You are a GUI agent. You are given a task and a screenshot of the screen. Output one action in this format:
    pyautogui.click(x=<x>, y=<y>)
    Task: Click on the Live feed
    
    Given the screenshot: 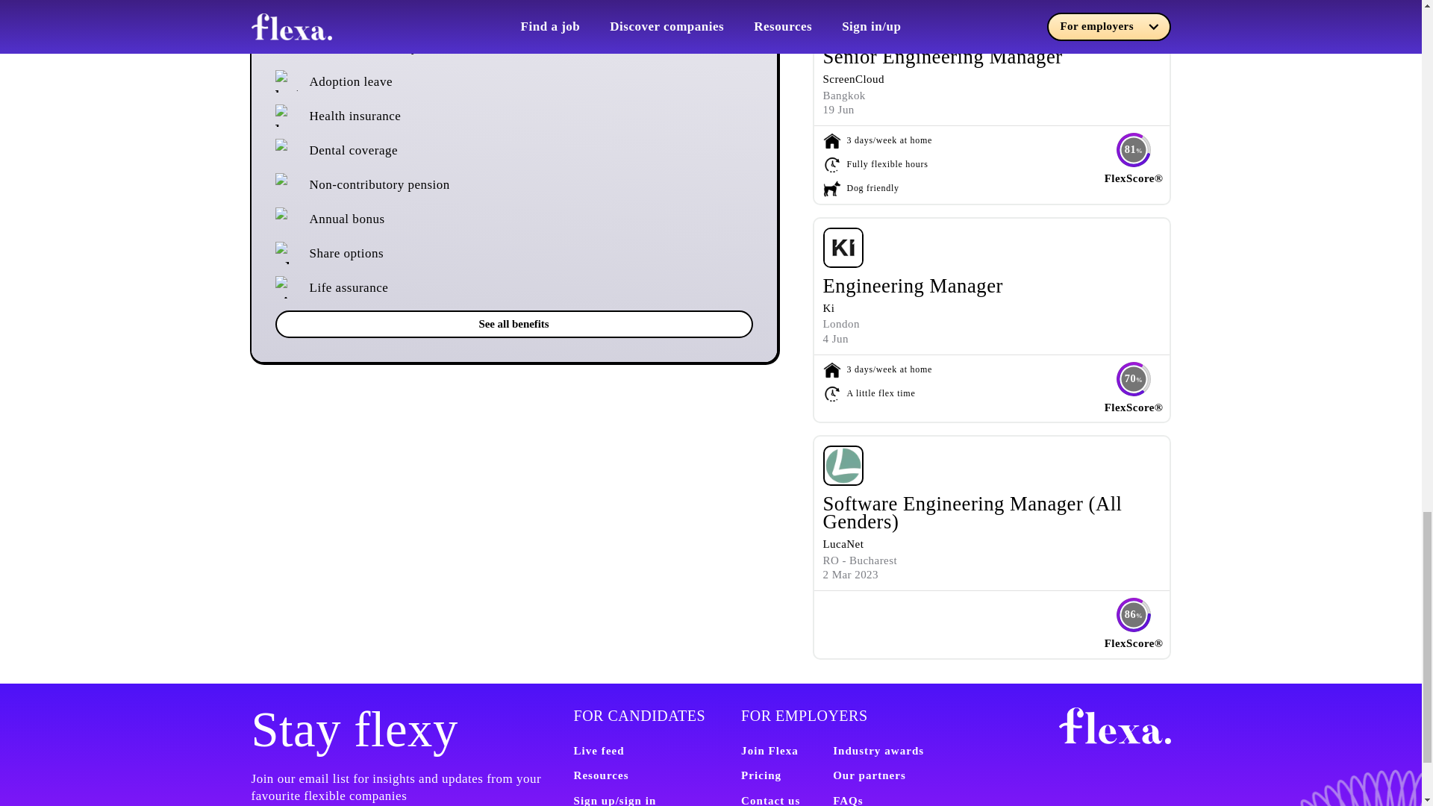 What is the action you would take?
    pyautogui.click(x=599, y=751)
    